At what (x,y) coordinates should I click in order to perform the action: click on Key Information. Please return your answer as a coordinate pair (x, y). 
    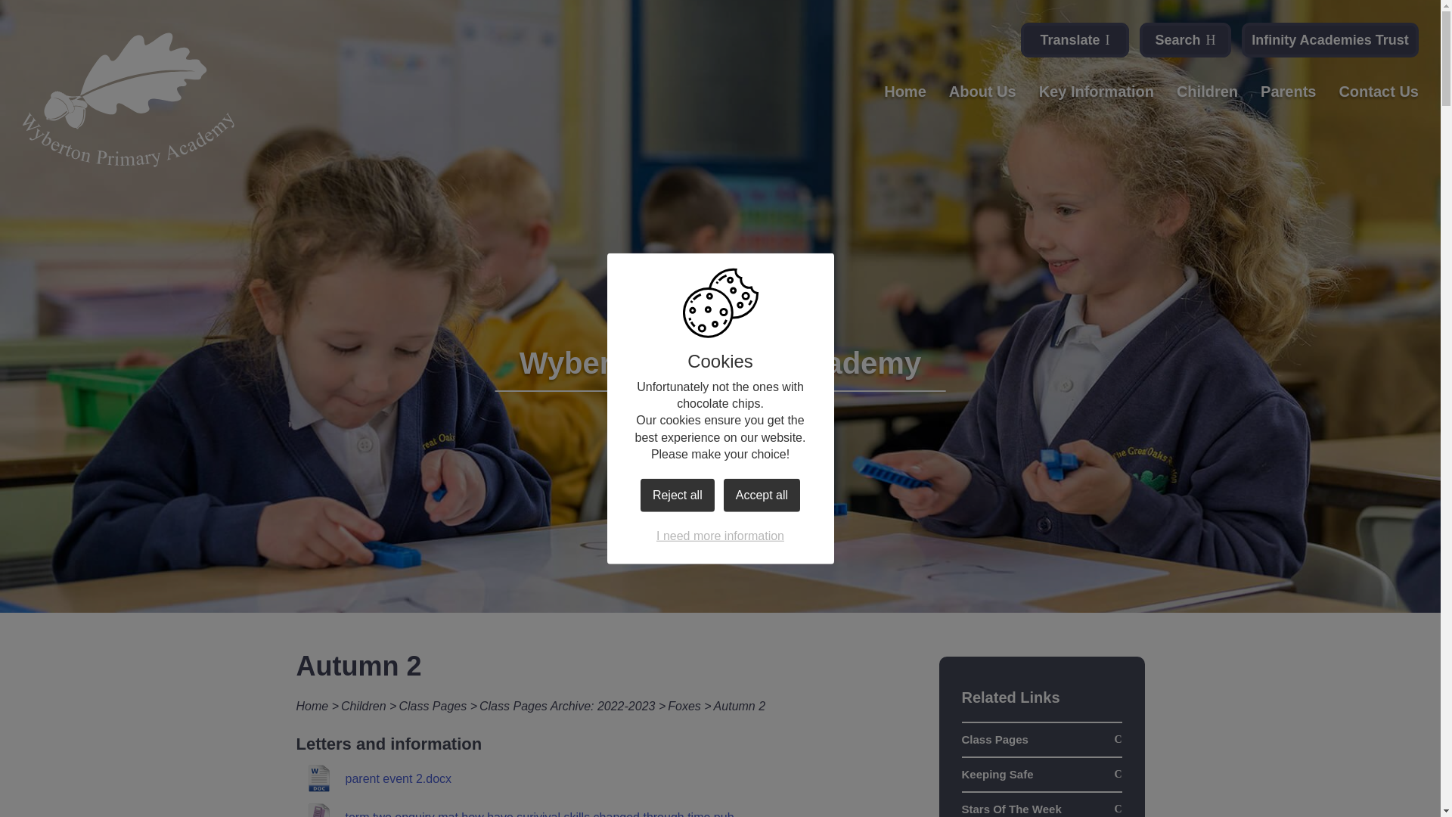
    Looking at the image, I should click on (1097, 98).